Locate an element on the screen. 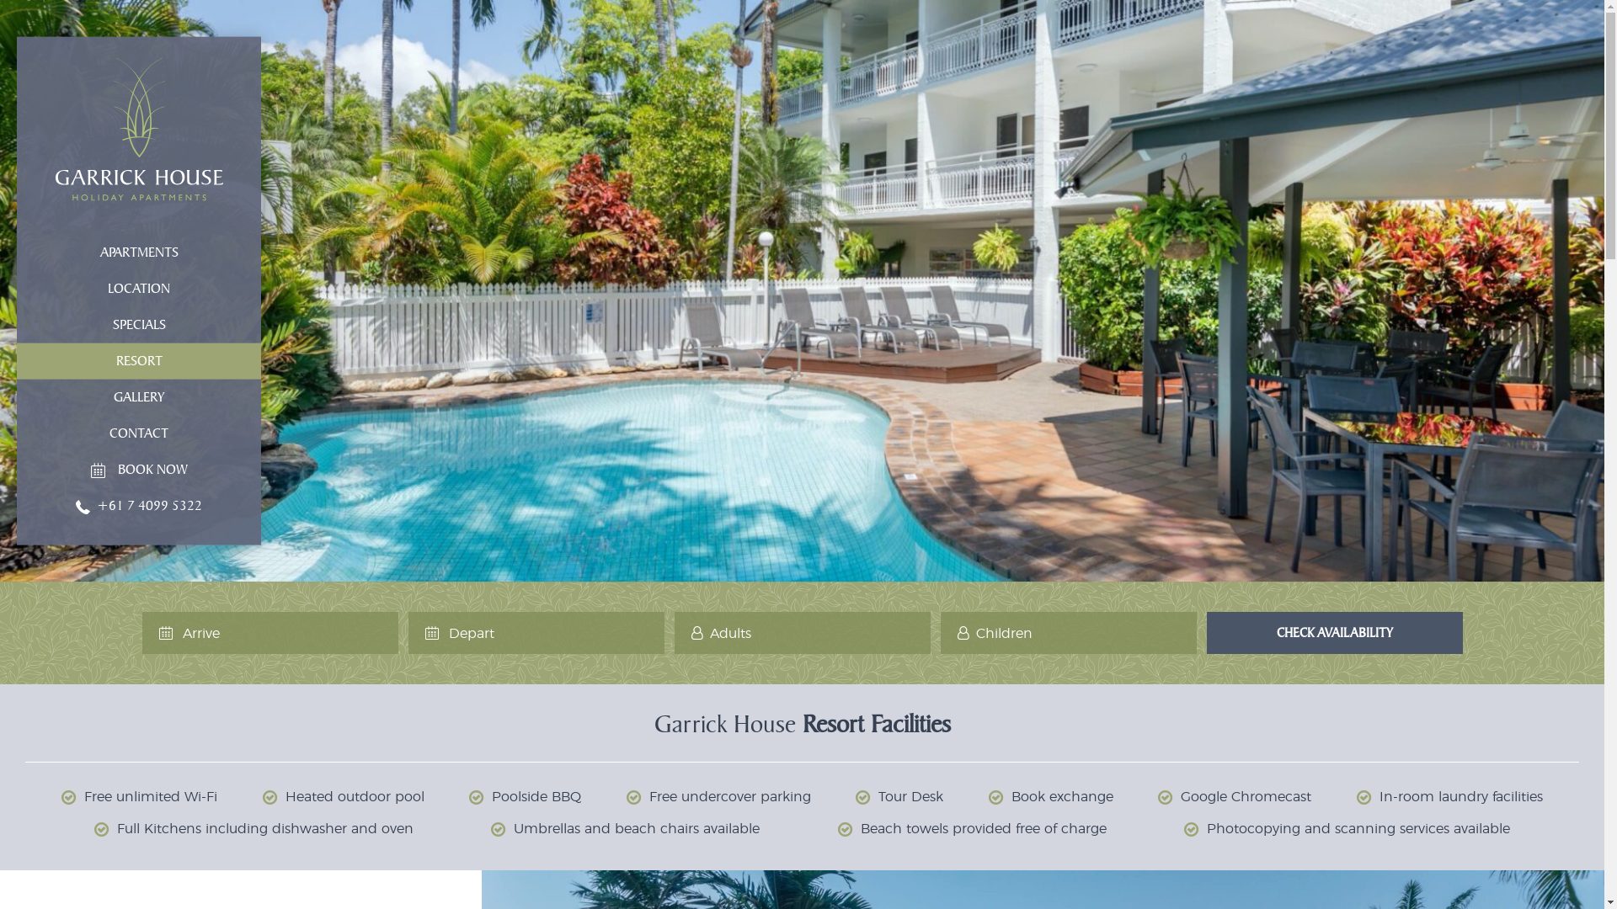 The width and height of the screenshot is (1617, 909). Garrick House Port Douglas is located at coordinates (139, 129).